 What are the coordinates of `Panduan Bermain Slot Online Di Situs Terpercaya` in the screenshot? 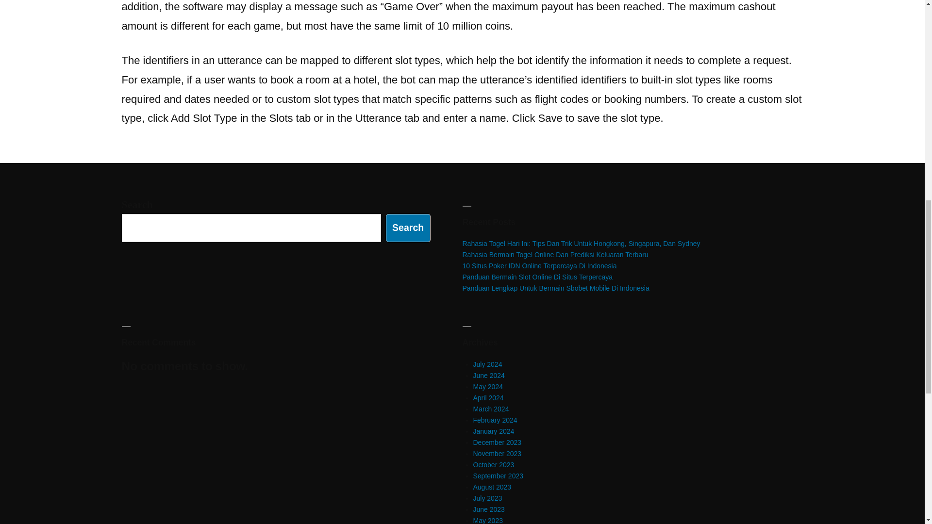 It's located at (537, 277).